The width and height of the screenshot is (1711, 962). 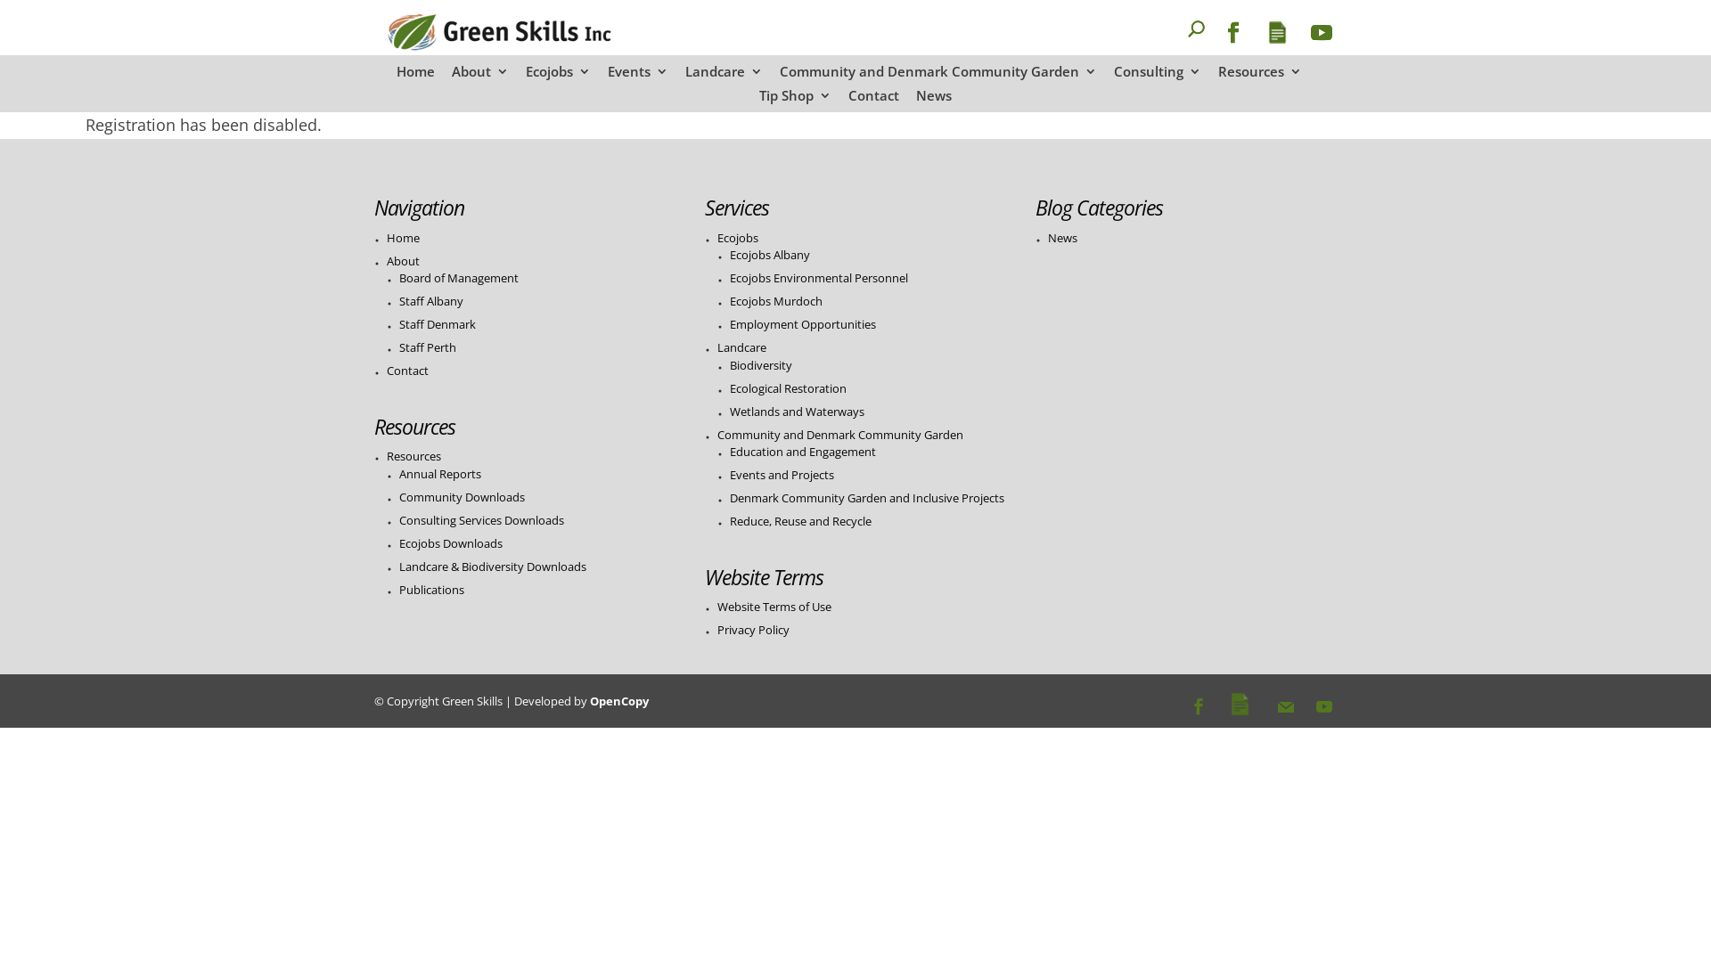 I want to click on Events and Projects, so click(x=782, y=475).